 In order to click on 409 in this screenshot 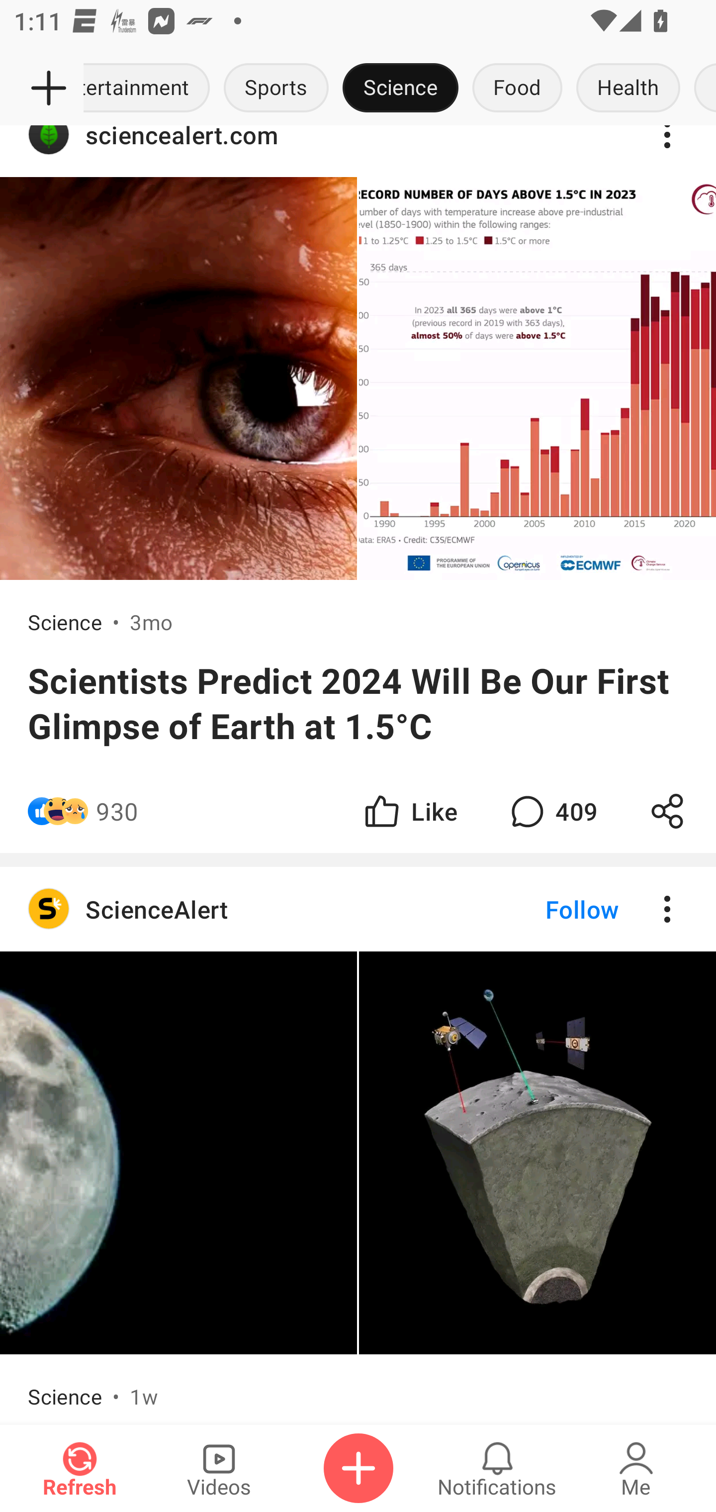, I will do `click(552, 811)`.